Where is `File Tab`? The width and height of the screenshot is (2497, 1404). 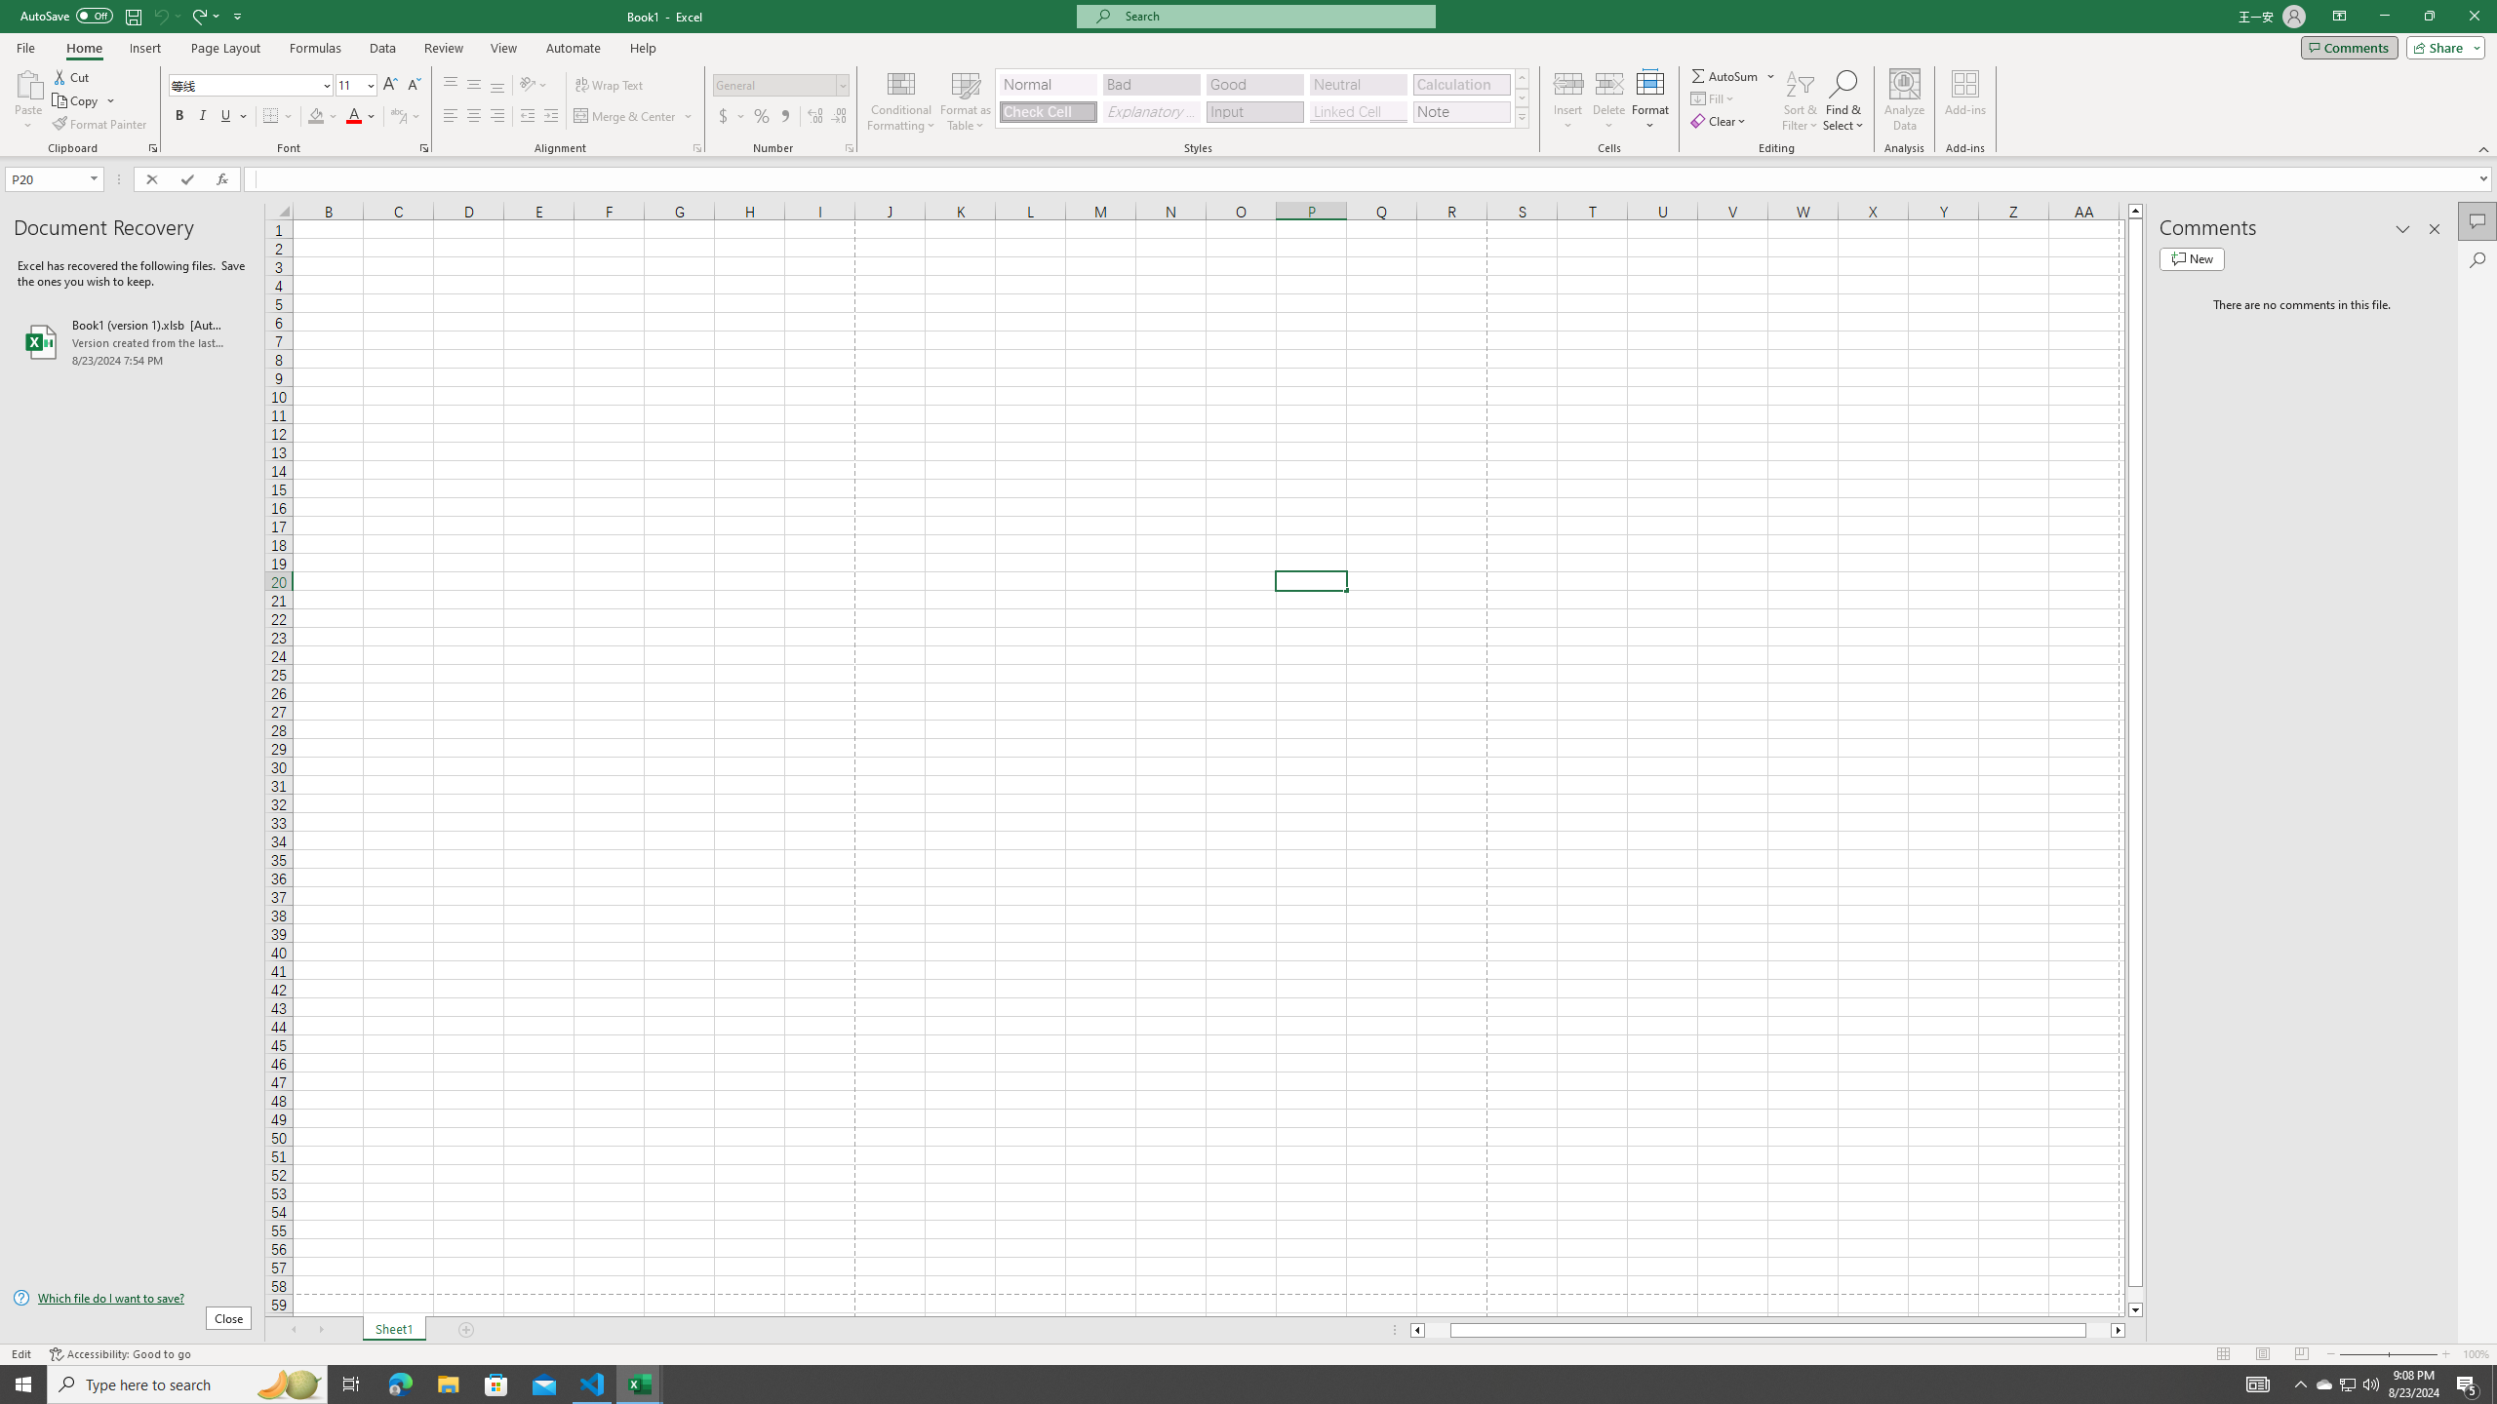 File Tab is located at coordinates (25, 47).